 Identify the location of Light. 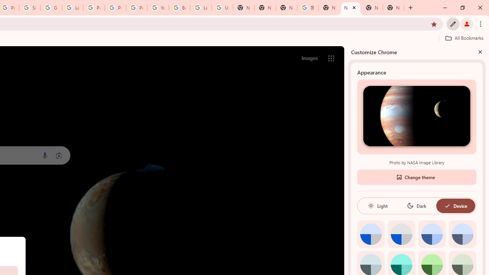
(377, 205).